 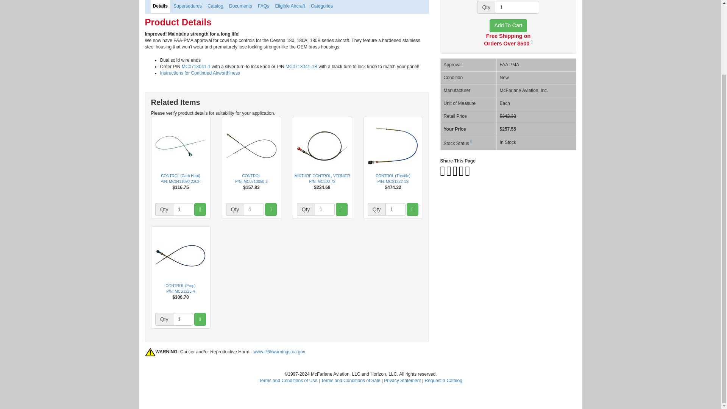 What do you see at coordinates (301, 66) in the screenshot?
I see `MC0713041-1B` at bounding box center [301, 66].